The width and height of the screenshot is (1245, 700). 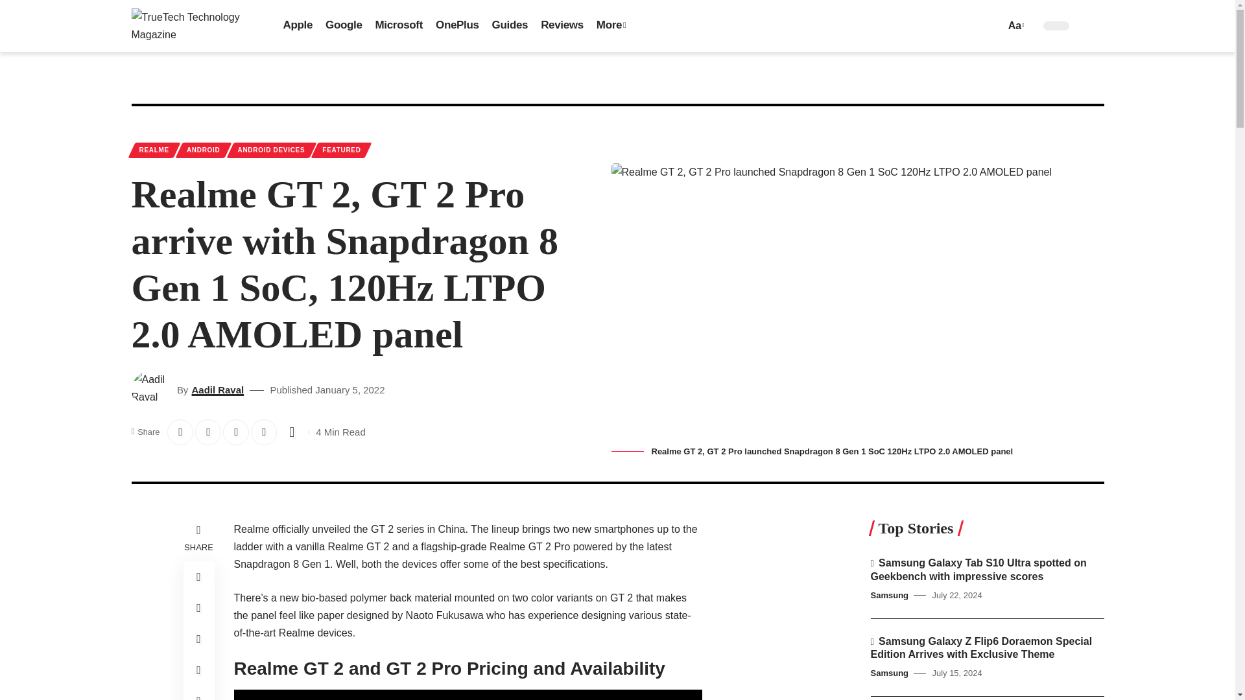 What do you see at coordinates (1014, 25) in the screenshot?
I see `Aa` at bounding box center [1014, 25].